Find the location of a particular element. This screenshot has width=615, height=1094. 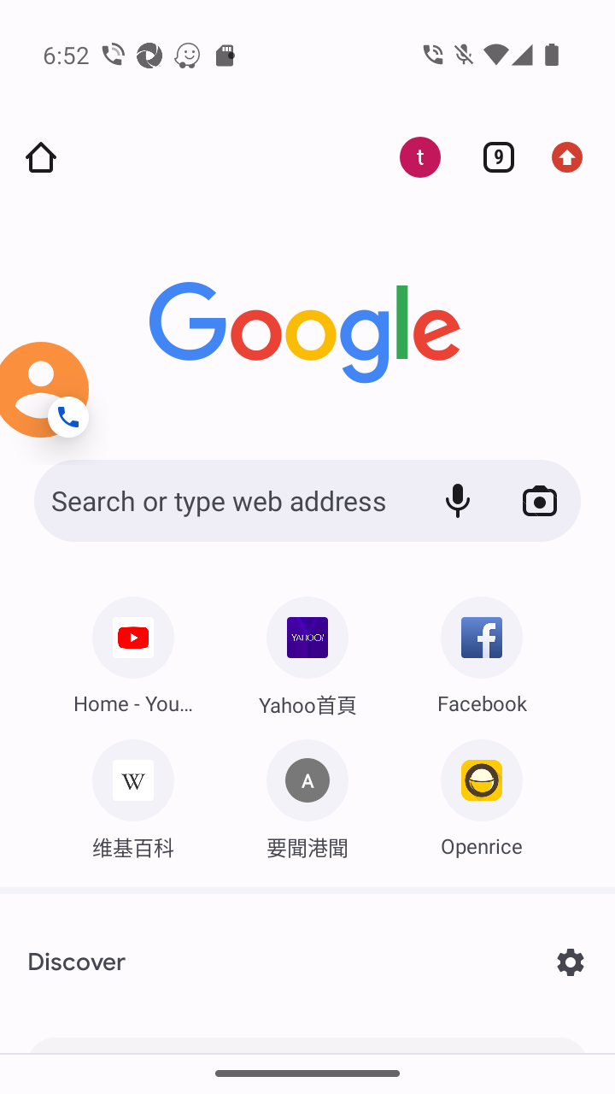

Home is located at coordinates (41, 157).